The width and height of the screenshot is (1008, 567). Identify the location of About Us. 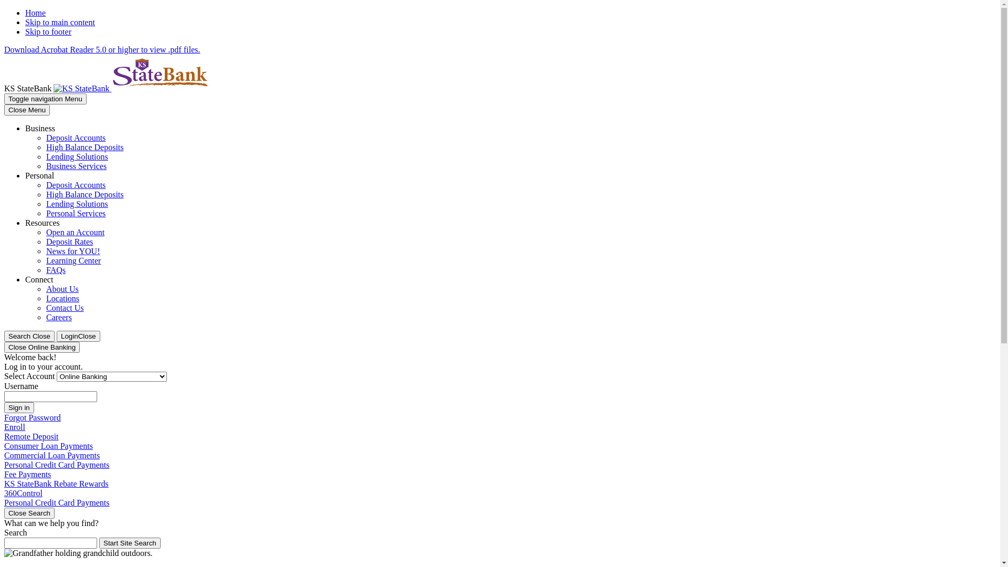
(62, 289).